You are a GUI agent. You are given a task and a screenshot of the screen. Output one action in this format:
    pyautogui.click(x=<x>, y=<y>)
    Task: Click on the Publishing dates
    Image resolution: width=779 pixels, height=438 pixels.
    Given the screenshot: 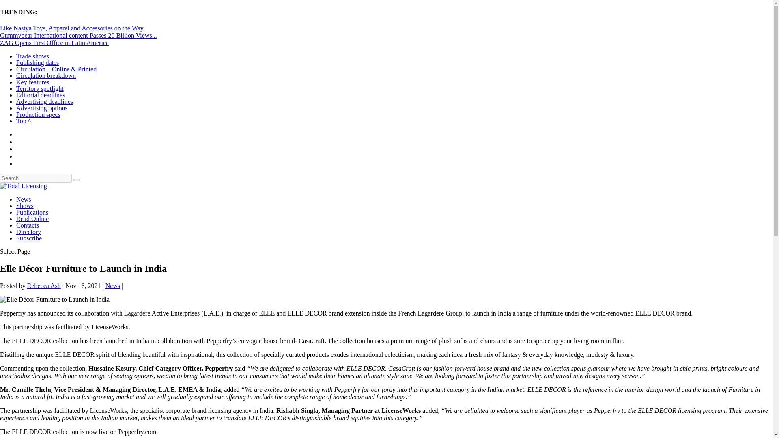 What is the action you would take?
    pyautogui.click(x=37, y=62)
    